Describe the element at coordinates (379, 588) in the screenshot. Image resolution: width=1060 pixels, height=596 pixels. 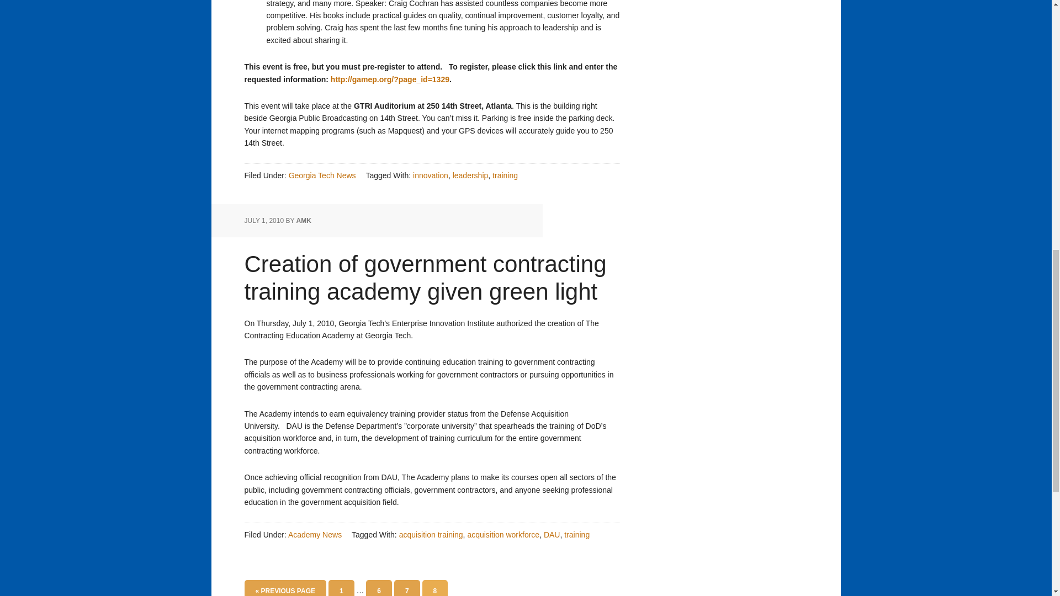
I see `6` at that location.